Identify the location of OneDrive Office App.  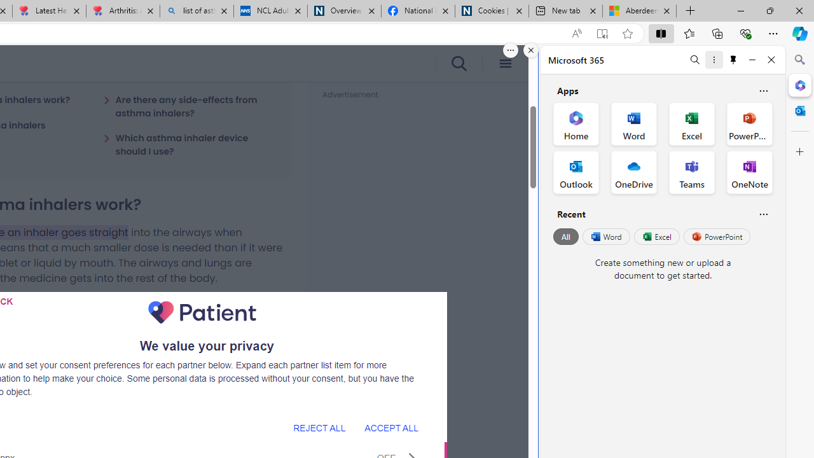
(633, 172).